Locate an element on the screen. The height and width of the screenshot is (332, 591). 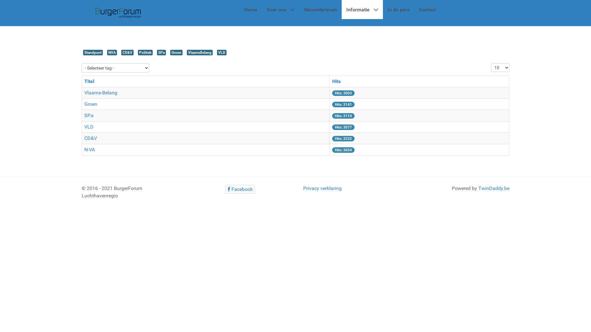
CD&V is located at coordinates (127, 53).